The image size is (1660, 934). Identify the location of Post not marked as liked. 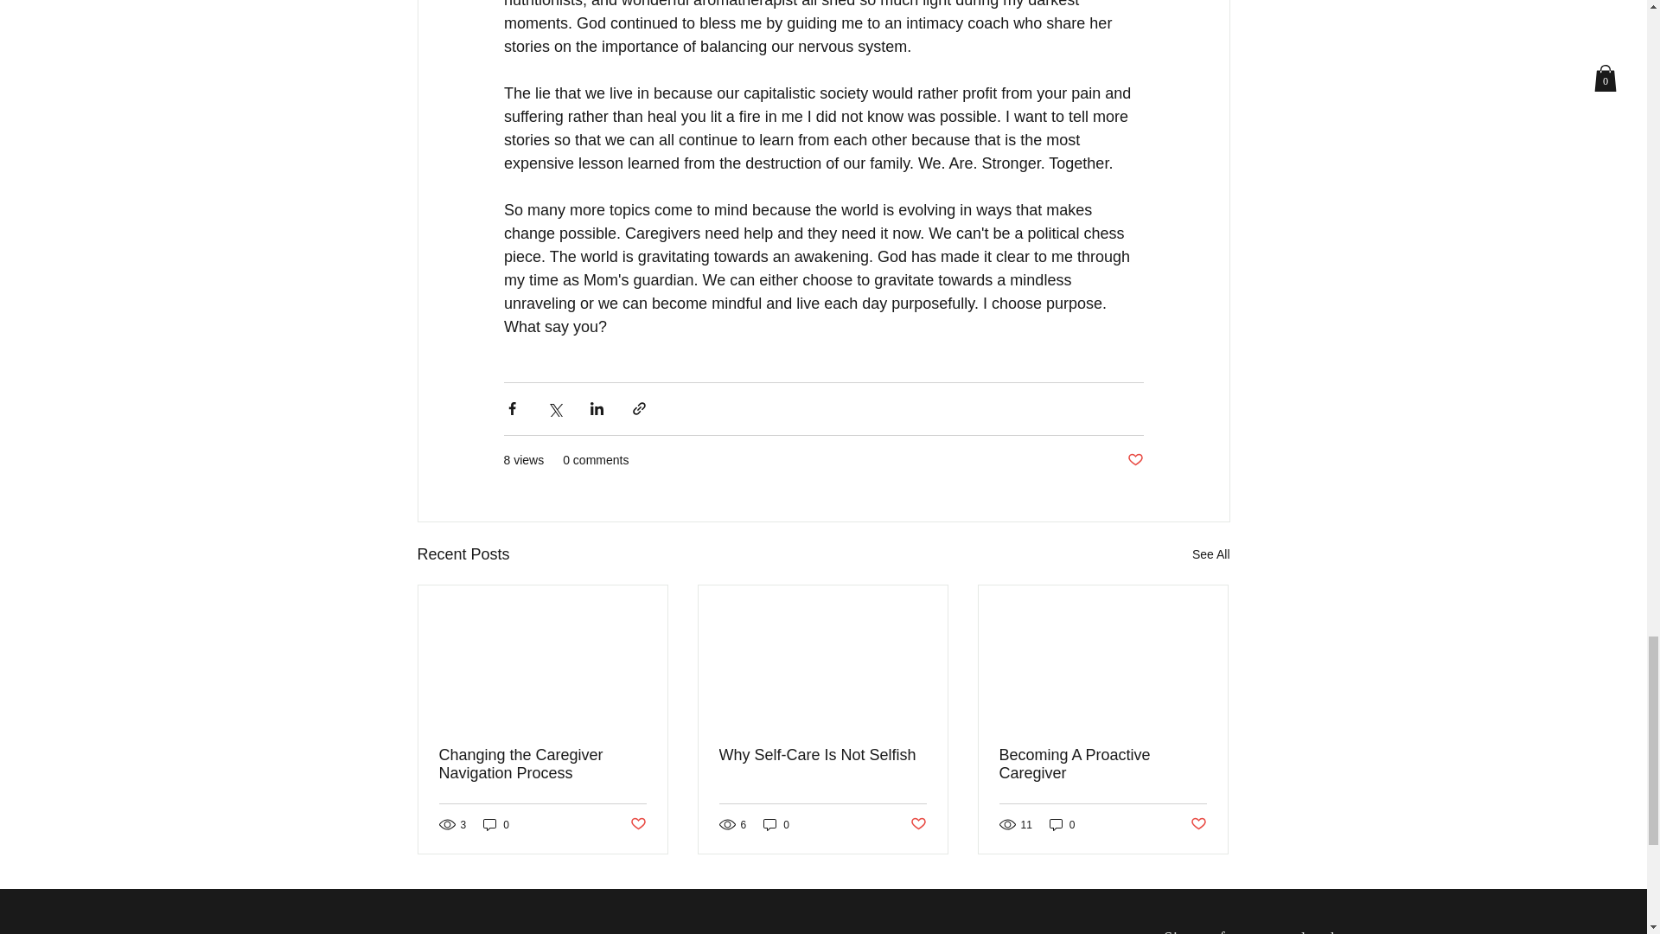
(636, 824).